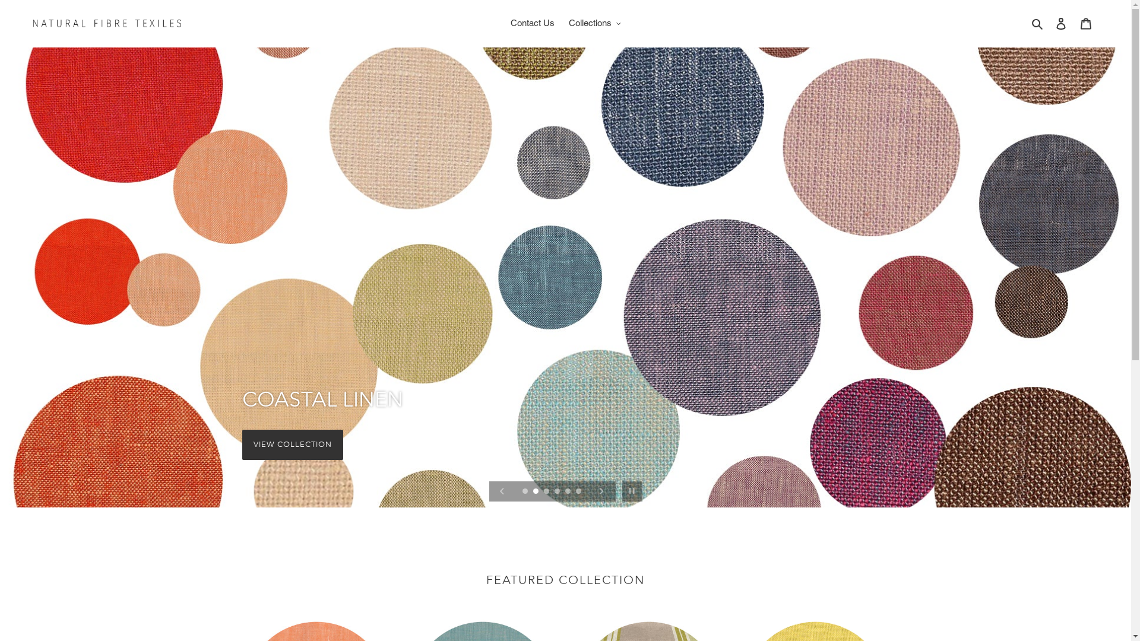 The height and width of the screenshot is (641, 1140). I want to click on Contact Us, so click(533, 24).